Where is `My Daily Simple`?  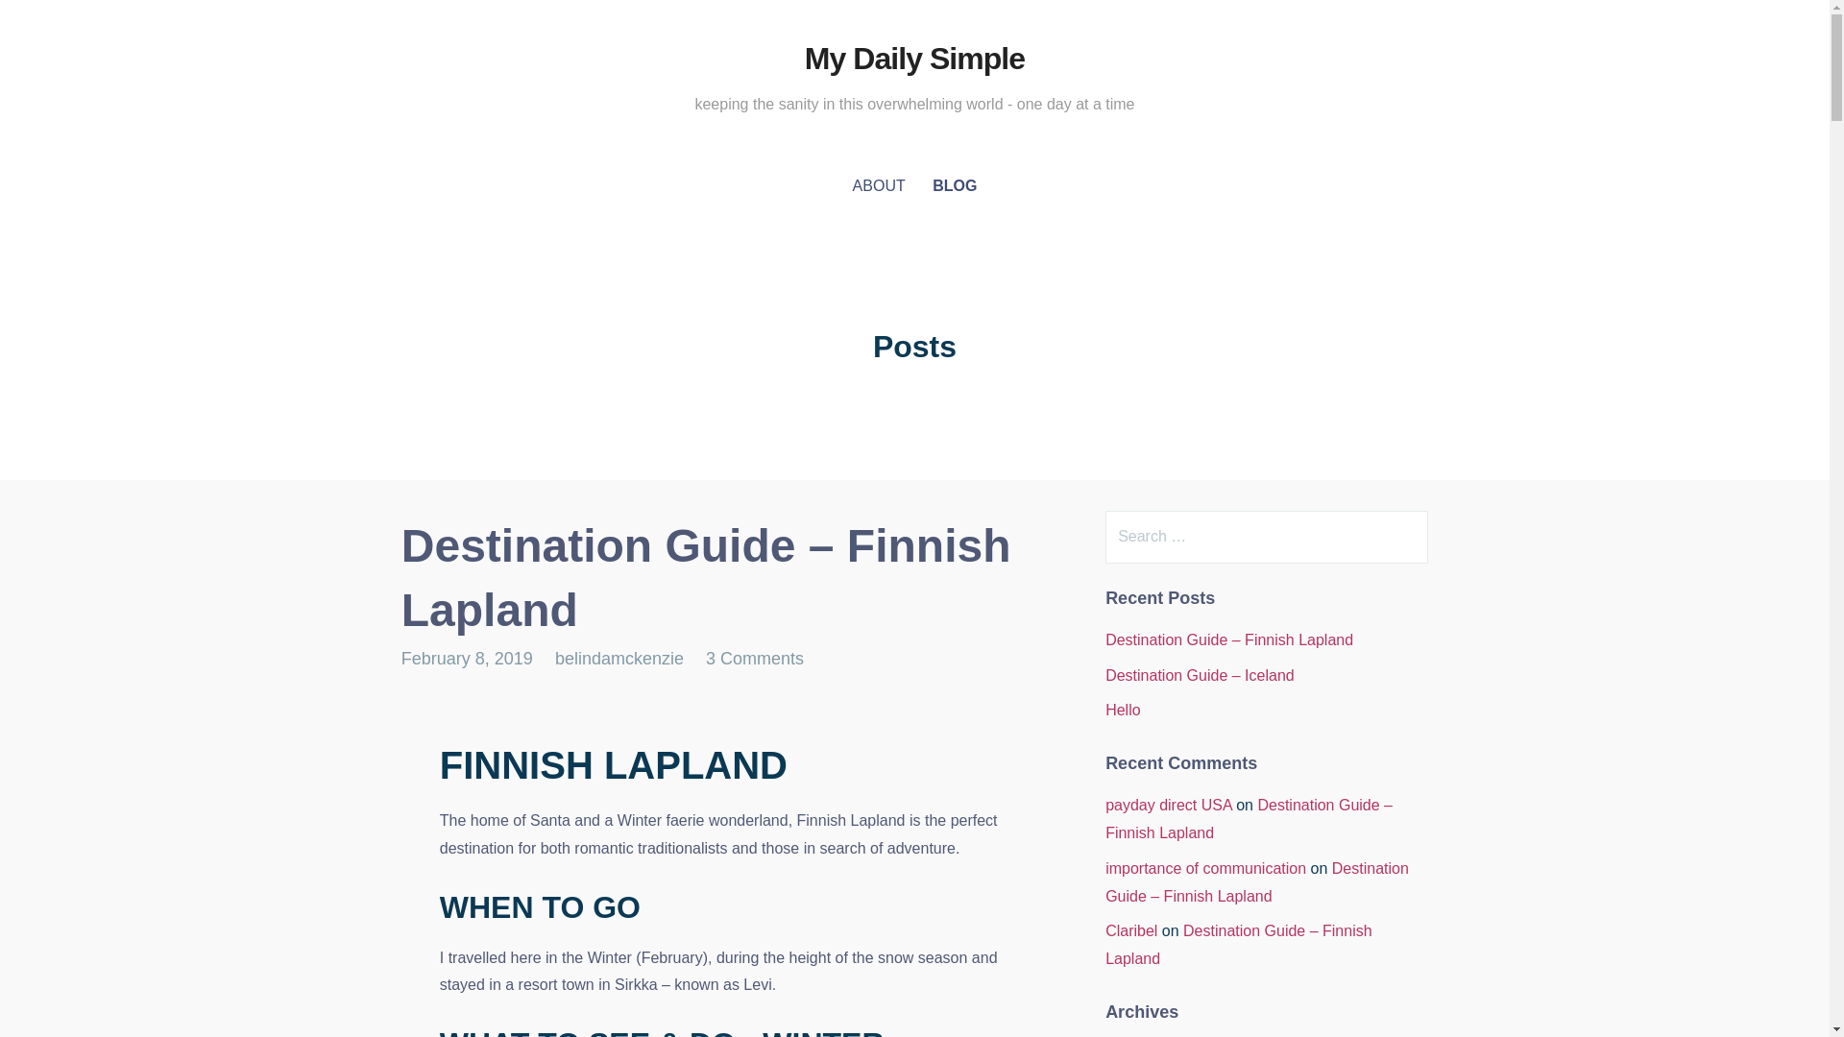
My Daily Simple is located at coordinates (914, 58).